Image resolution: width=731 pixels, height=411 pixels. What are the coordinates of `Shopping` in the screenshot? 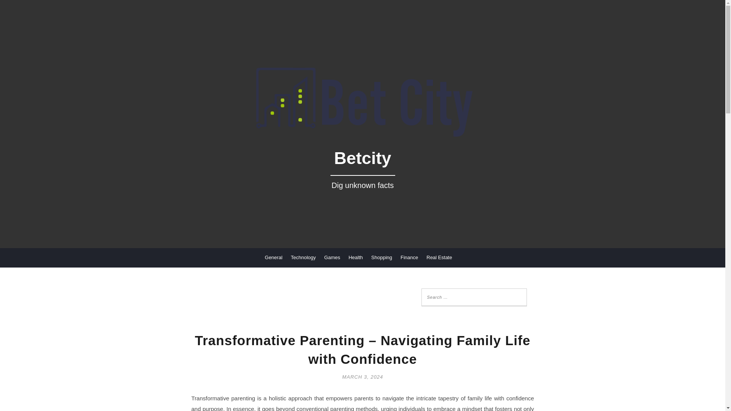 It's located at (381, 258).